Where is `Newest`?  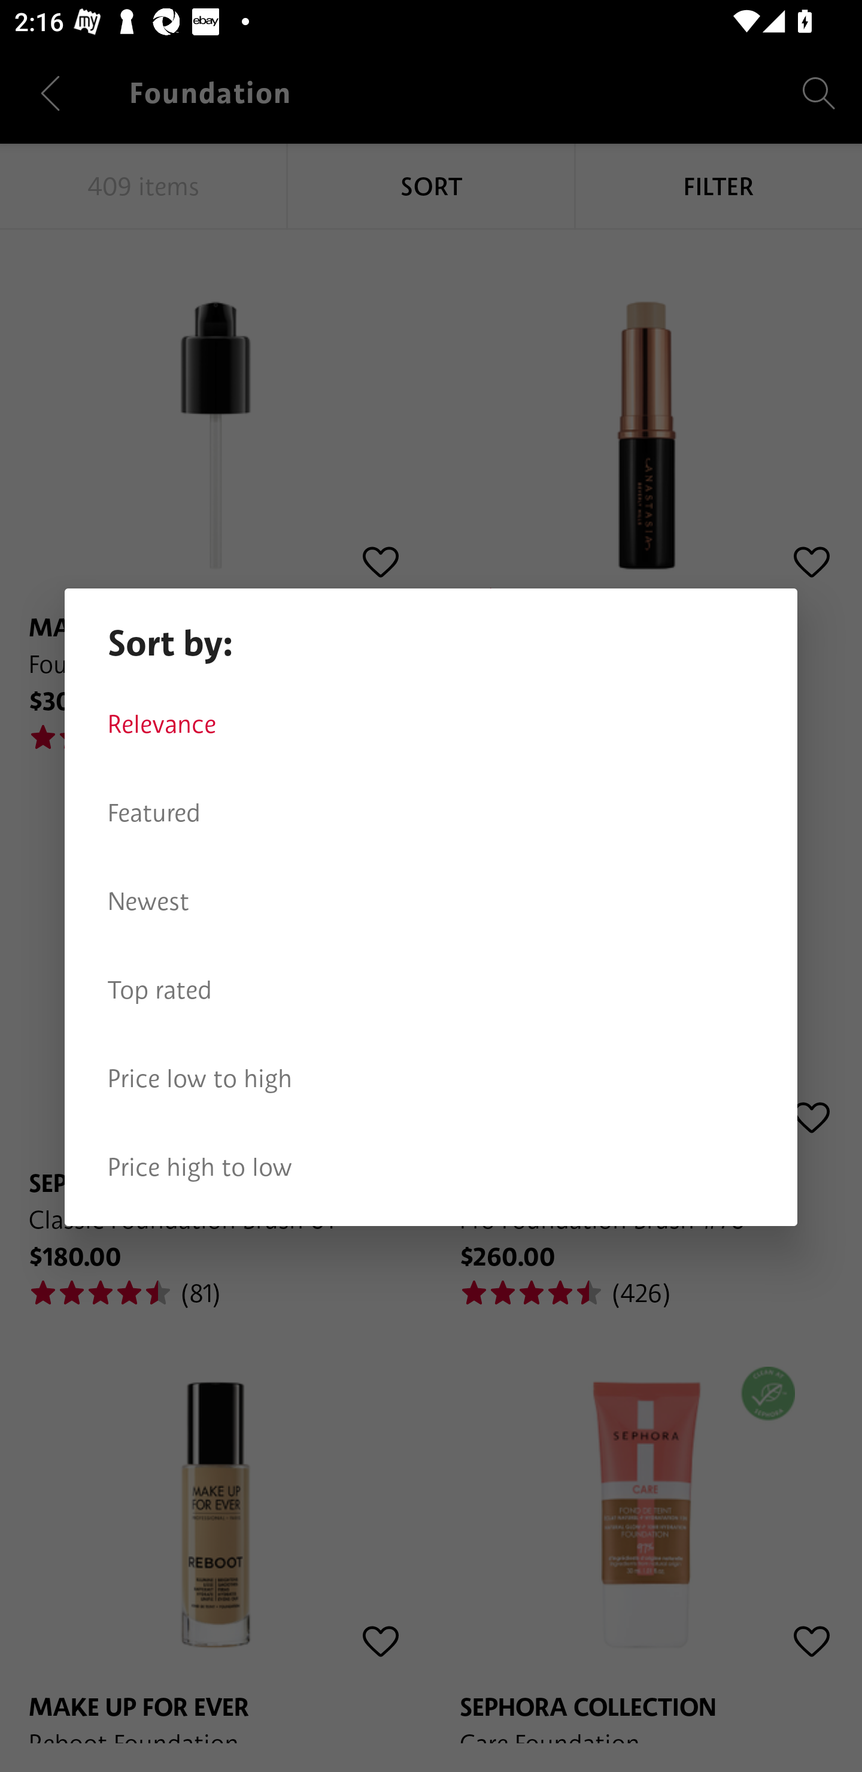
Newest is located at coordinates (431, 902).